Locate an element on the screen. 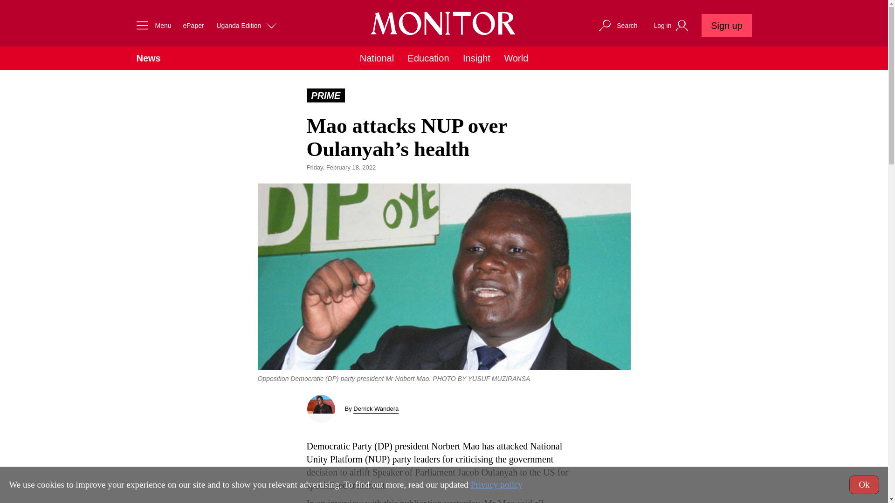  Search is located at coordinates (617, 25).